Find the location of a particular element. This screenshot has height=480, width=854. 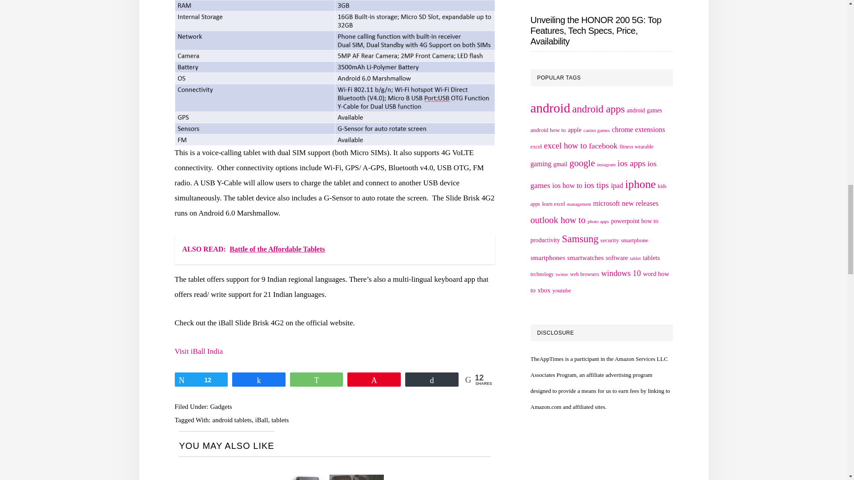

Visit iBall India is located at coordinates (198, 351).